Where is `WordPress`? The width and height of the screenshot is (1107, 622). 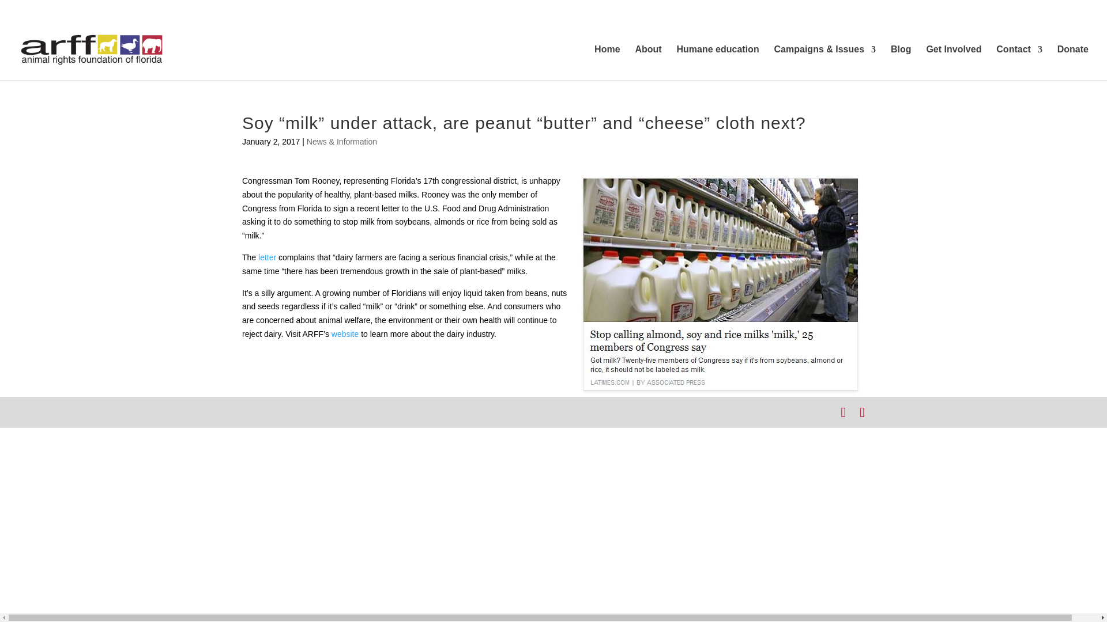
WordPress is located at coordinates (423, 411).